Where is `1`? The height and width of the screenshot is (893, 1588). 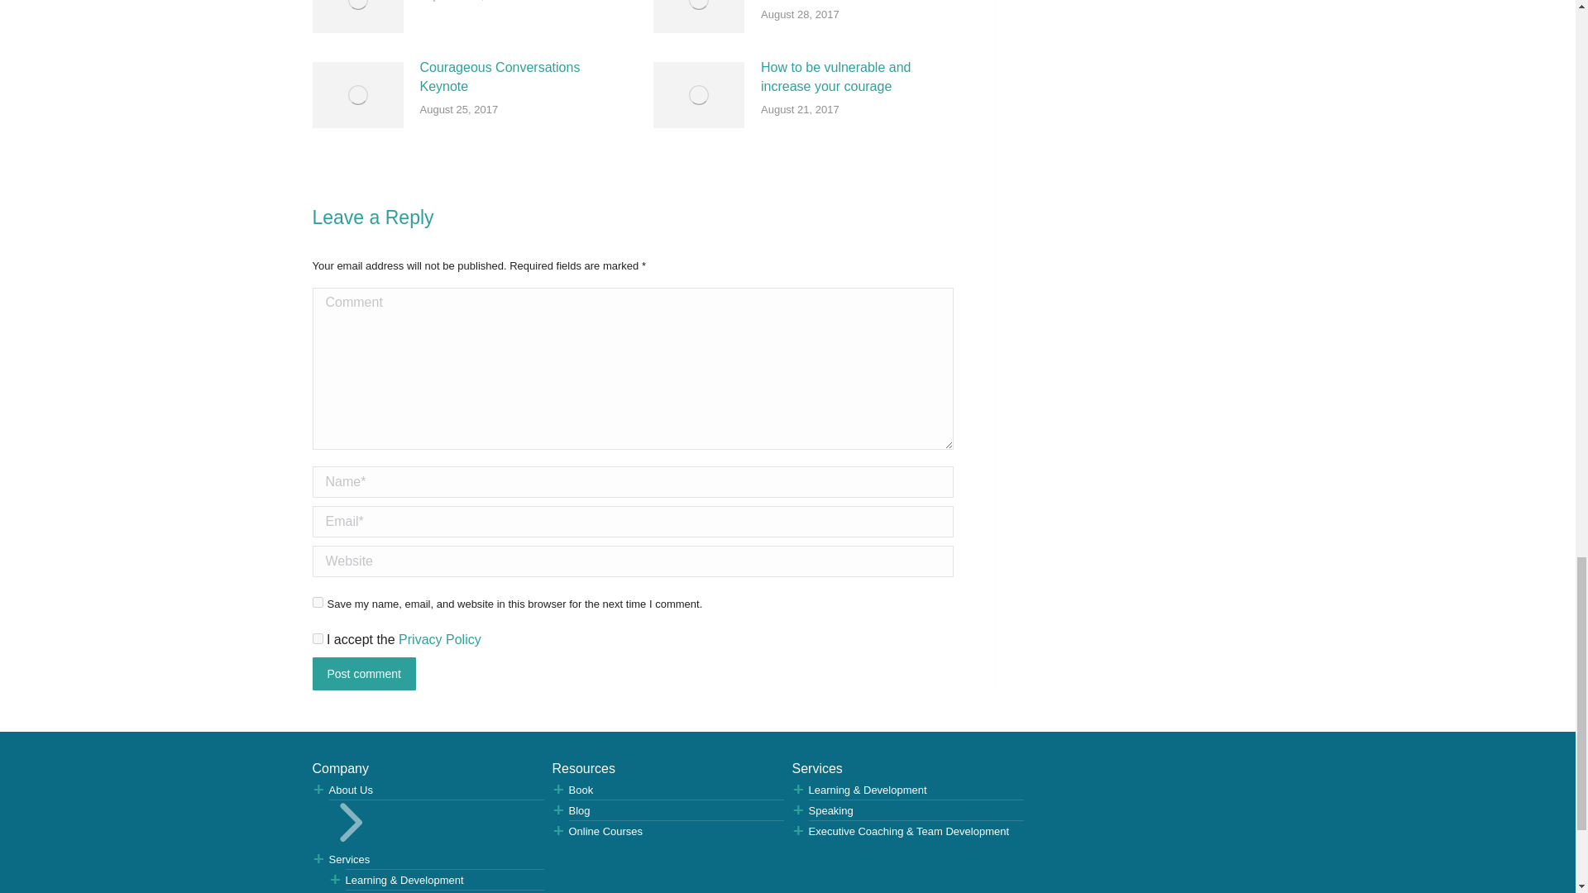 1 is located at coordinates (318, 638).